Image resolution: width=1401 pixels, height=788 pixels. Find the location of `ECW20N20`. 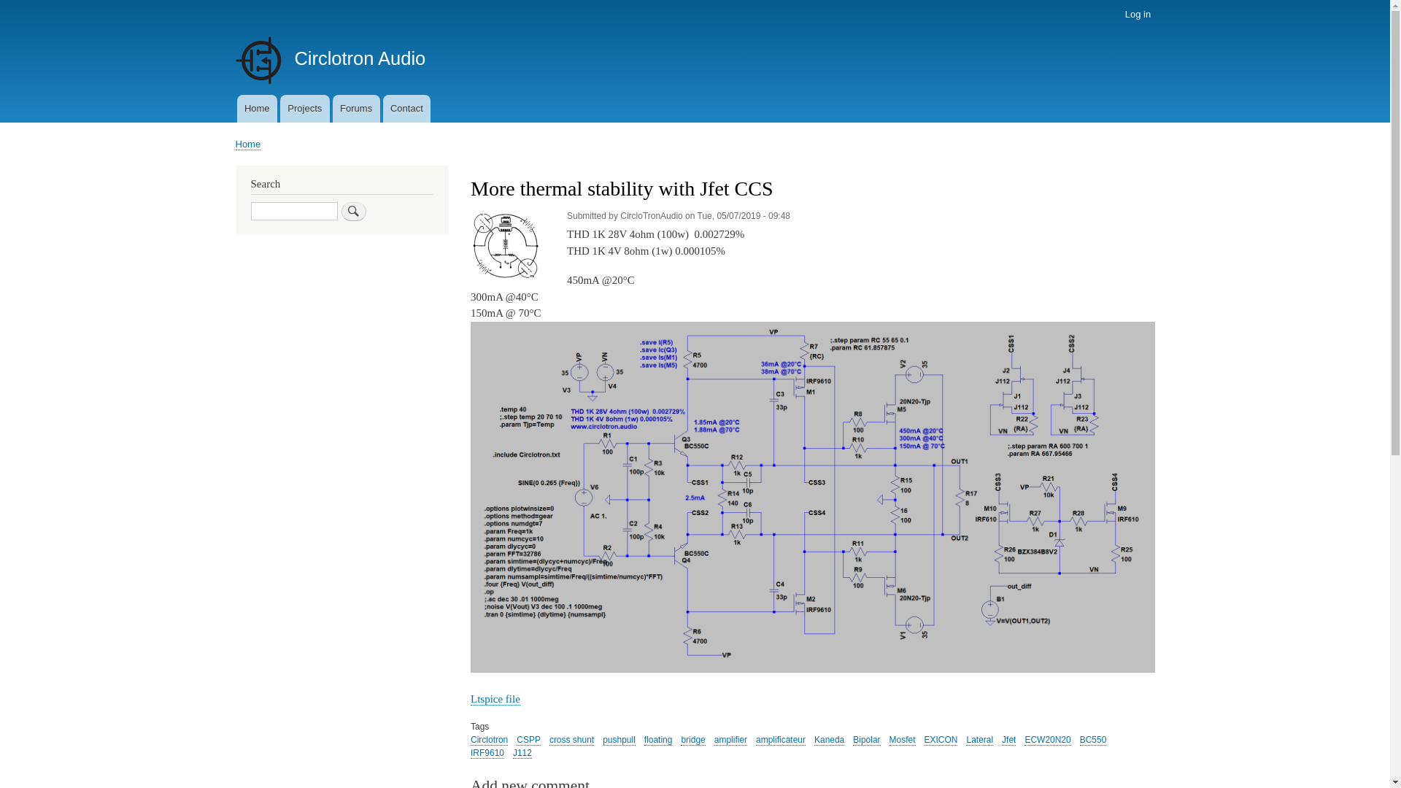

ECW20N20 is located at coordinates (1048, 740).